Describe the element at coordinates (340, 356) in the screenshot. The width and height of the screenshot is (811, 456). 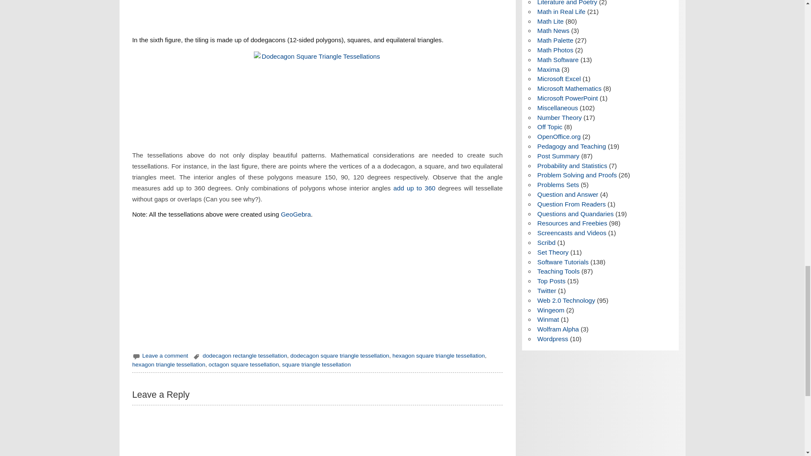
I see `dodecagon square triangle tessellation` at that location.